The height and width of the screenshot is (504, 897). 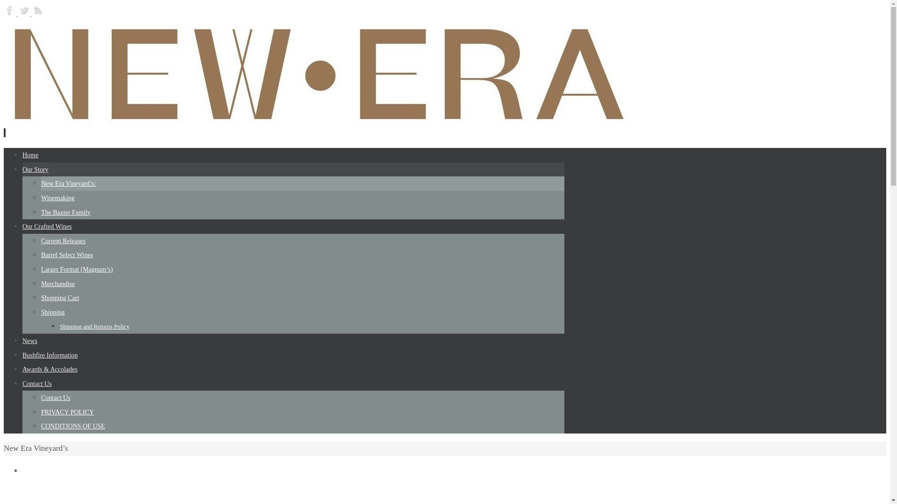 I want to click on Our Story, so click(x=36, y=170).